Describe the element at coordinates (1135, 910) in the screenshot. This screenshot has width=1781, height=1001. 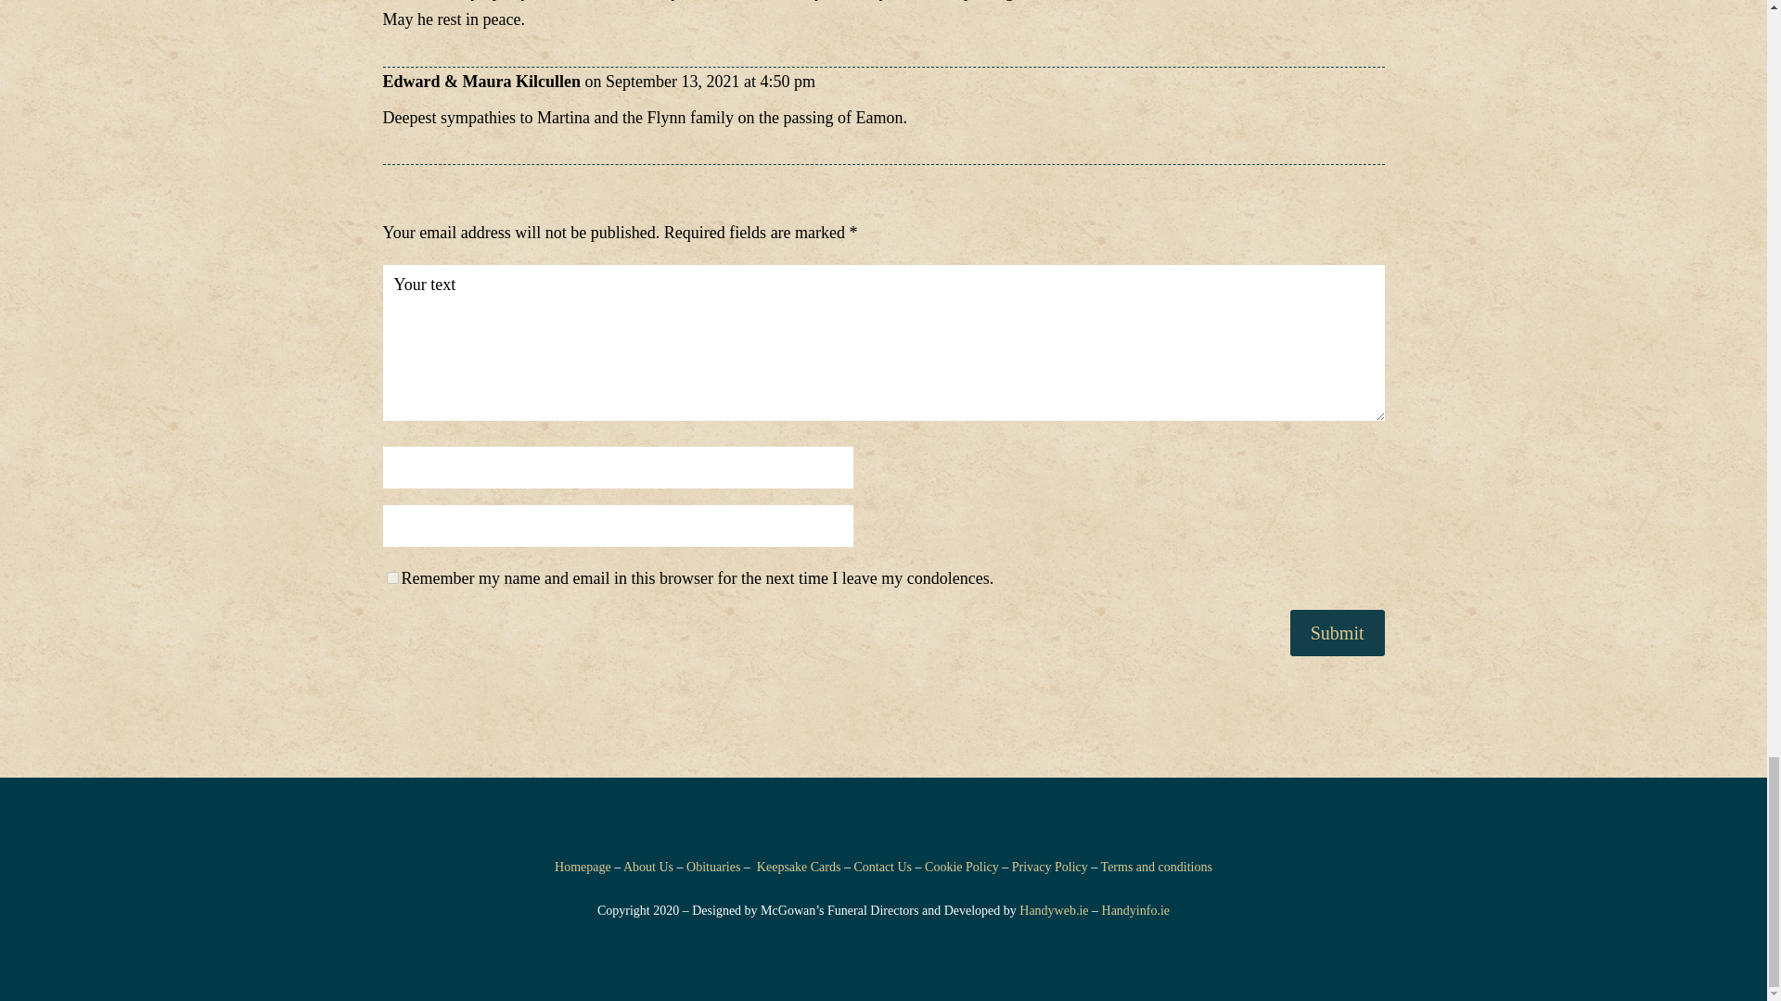
I see `Handyinfo.ie` at that location.